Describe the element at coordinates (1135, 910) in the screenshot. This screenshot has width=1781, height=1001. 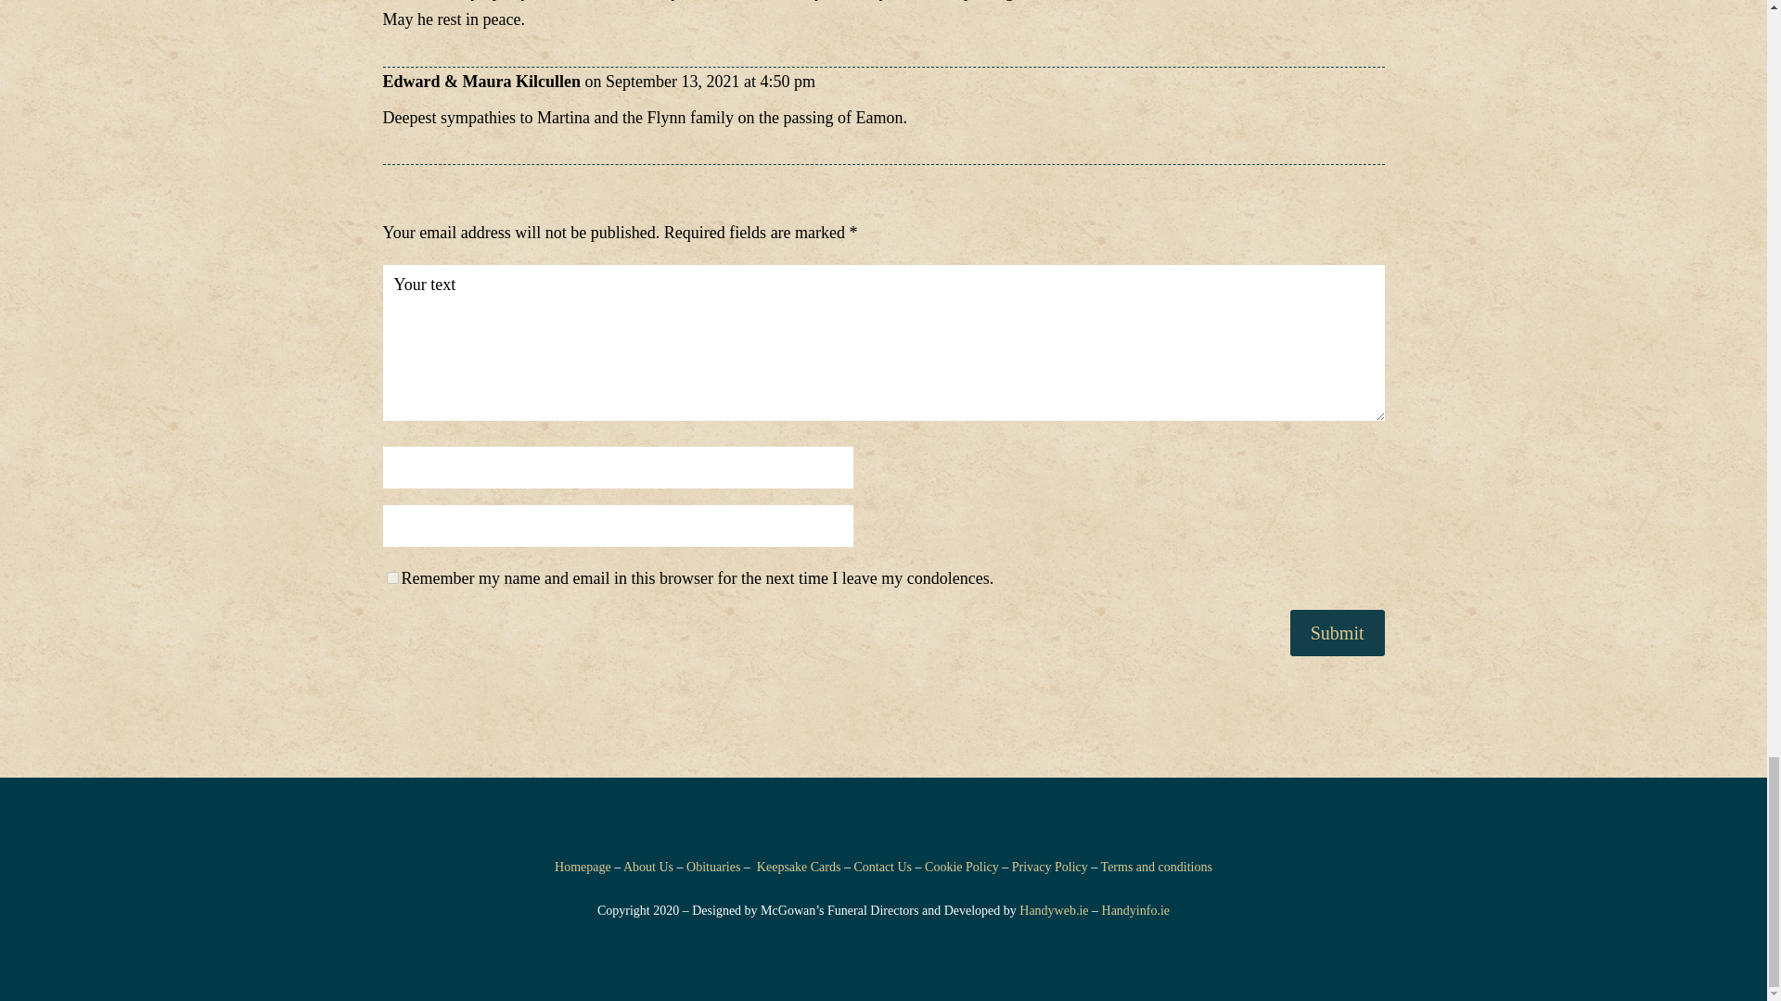
I see `Handyinfo.ie` at that location.